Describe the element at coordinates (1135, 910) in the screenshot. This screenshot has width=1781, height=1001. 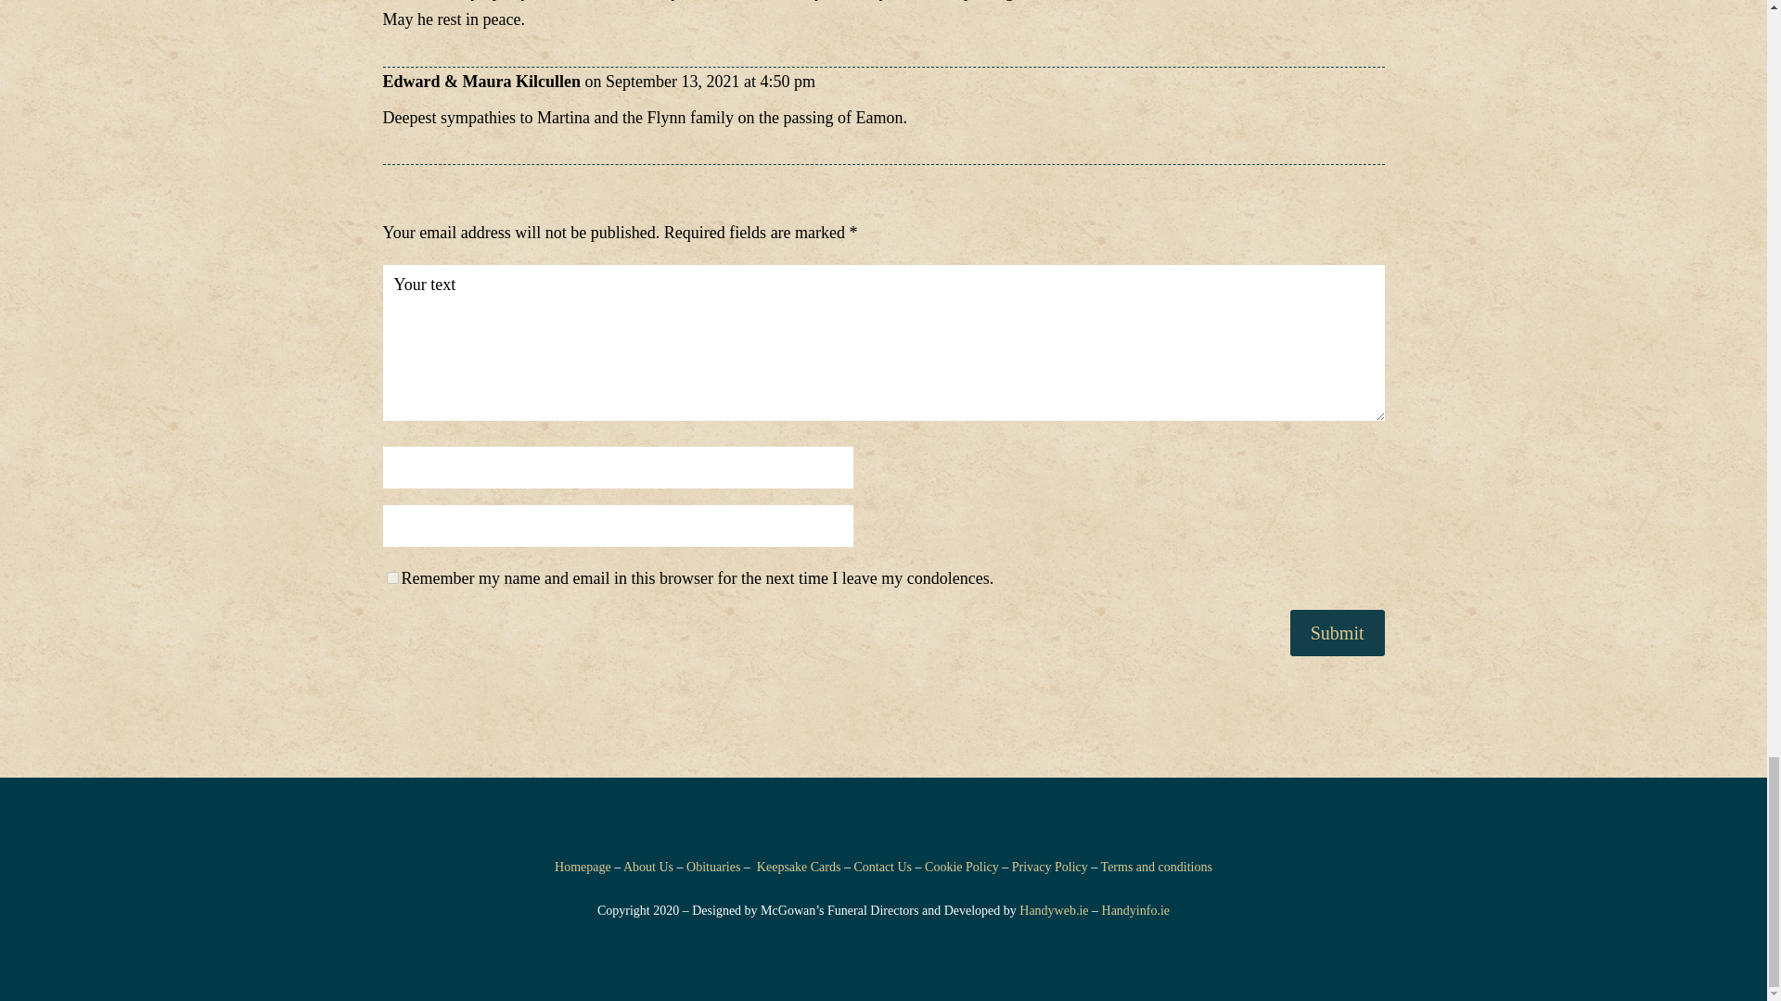
I see `Handyinfo.ie` at that location.